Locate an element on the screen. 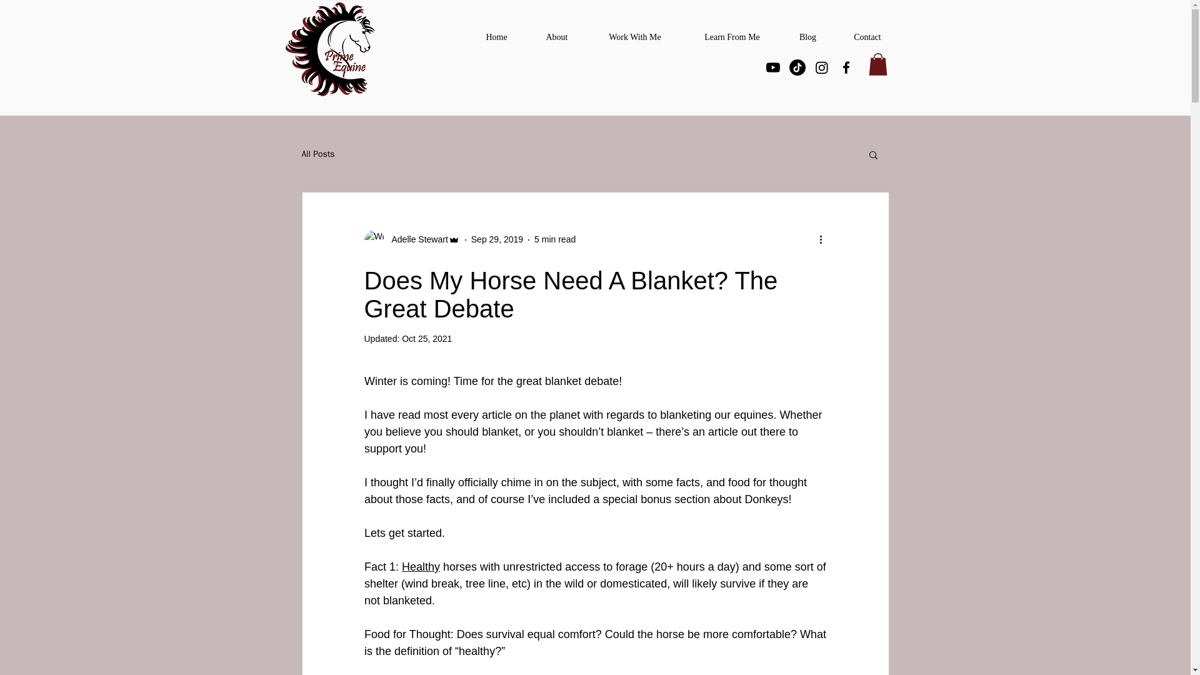 This screenshot has height=675, width=1200. Home is located at coordinates (496, 37).